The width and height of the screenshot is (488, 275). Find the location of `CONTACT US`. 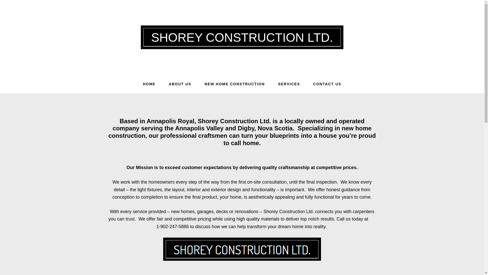

CONTACT US is located at coordinates (327, 84).